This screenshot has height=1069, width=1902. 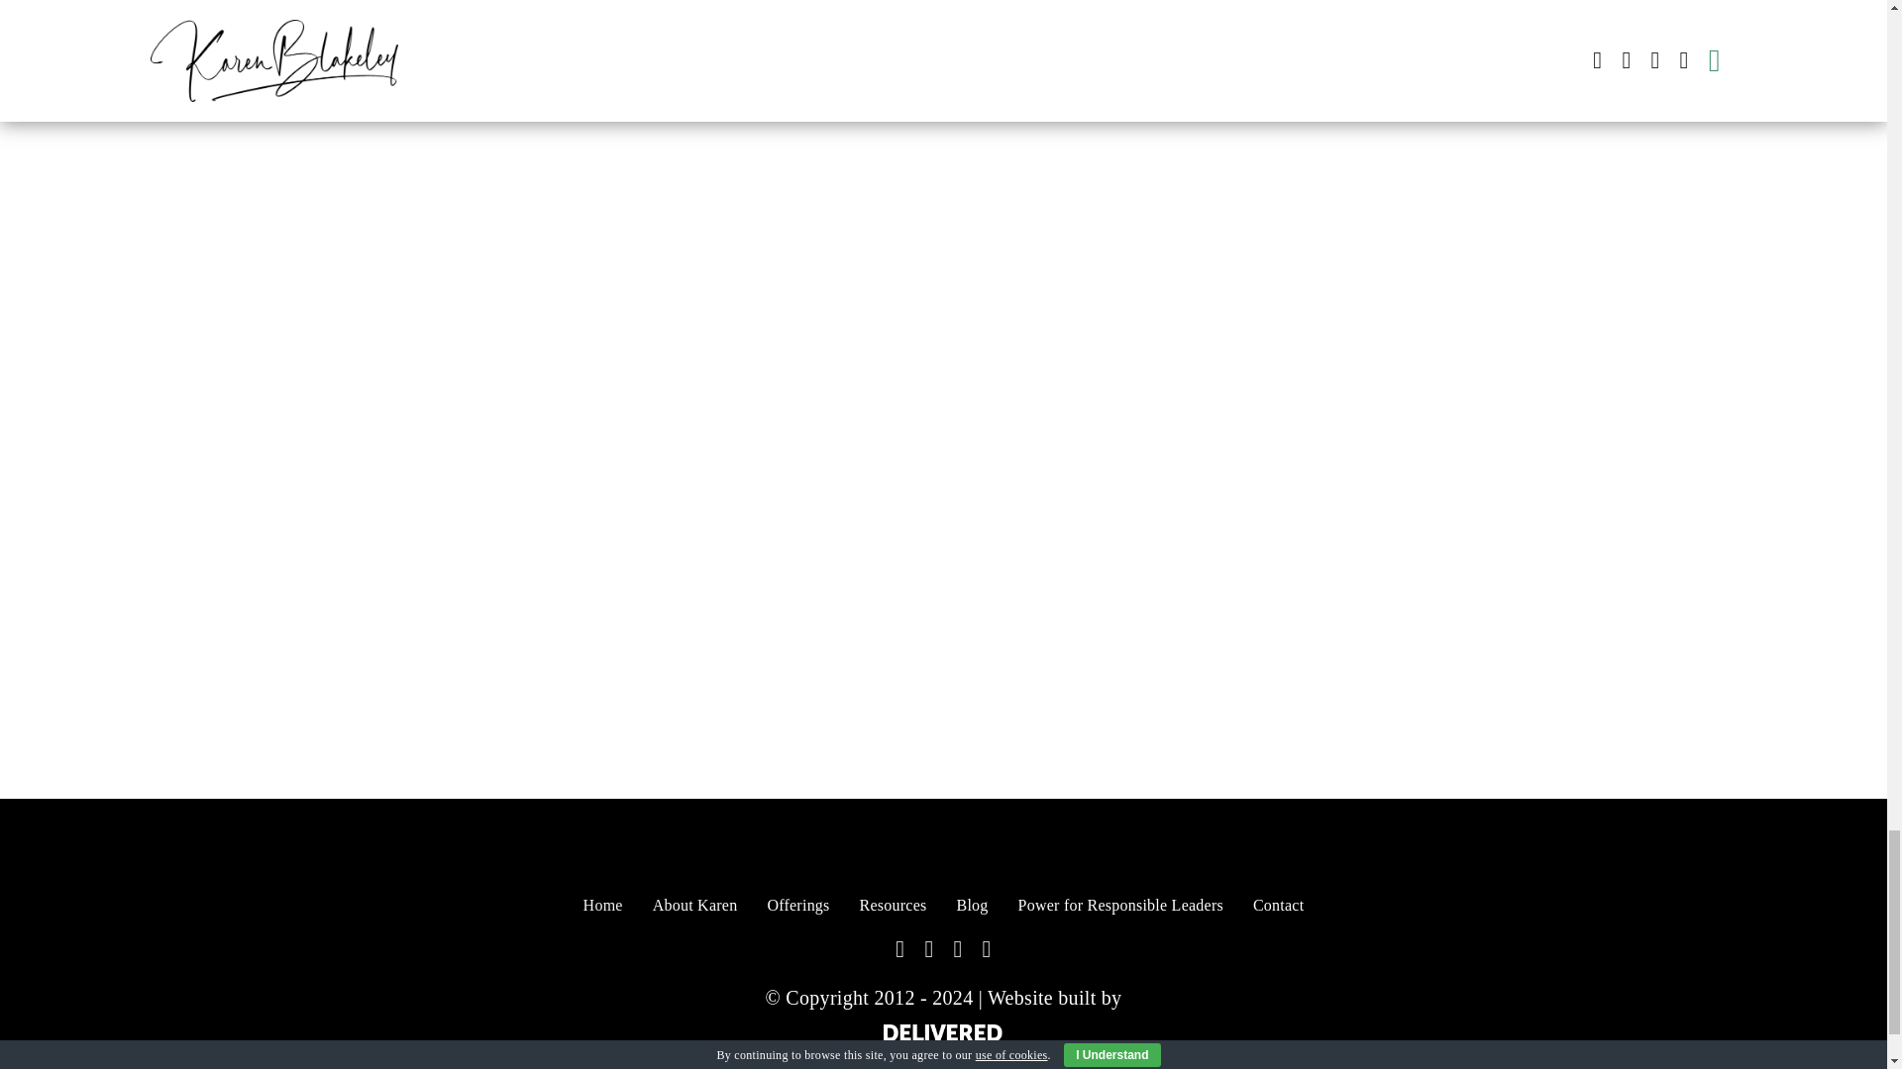 What do you see at coordinates (694, 906) in the screenshot?
I see `About Karen` at bounding box center [694, 906].